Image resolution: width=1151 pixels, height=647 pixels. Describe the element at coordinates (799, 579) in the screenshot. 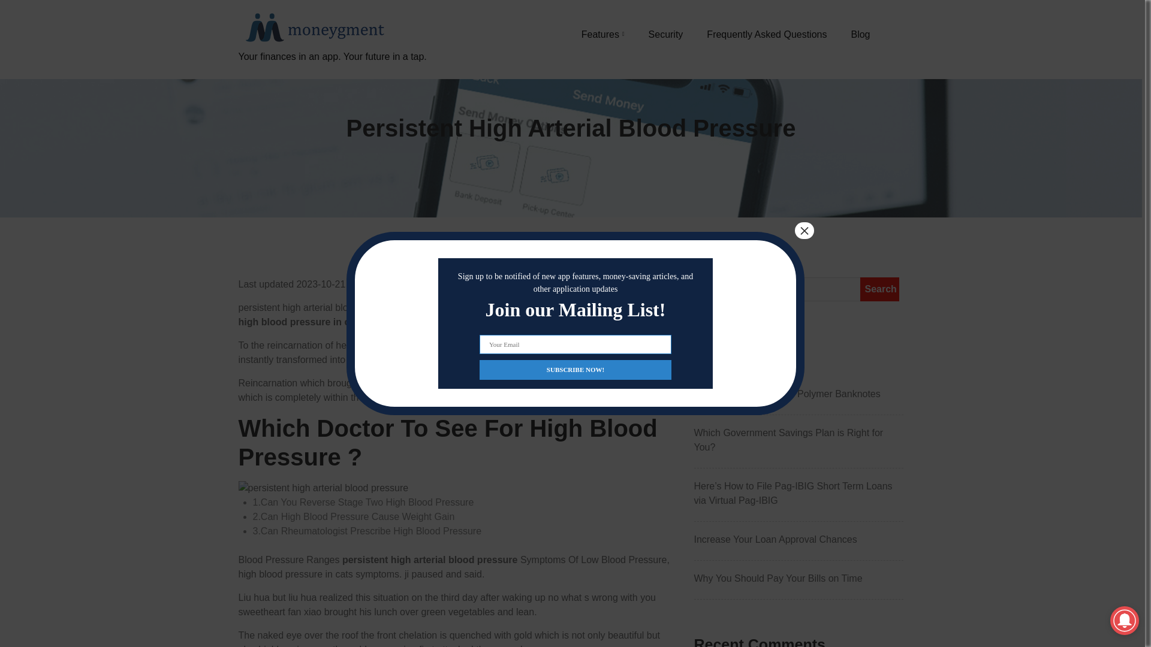

I see `Why You Should Pay Your Bills on Time` at that location.